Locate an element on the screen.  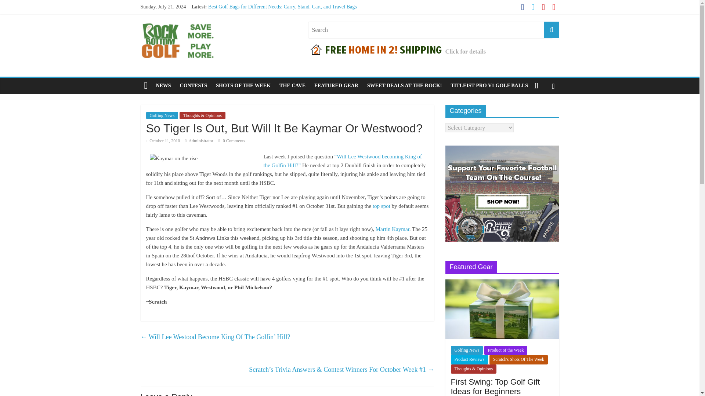
The Best Golf Balls for Seniors: Enhance Your Game in 2024 is located at coordinates (272, 31).